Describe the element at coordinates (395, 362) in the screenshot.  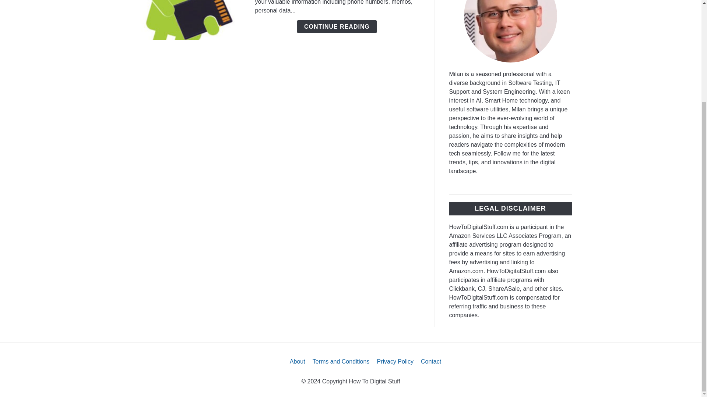
I see `Privacy Policy` at that location.